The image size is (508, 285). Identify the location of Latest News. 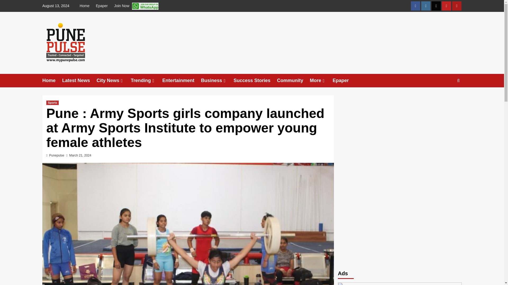
(79, 80).